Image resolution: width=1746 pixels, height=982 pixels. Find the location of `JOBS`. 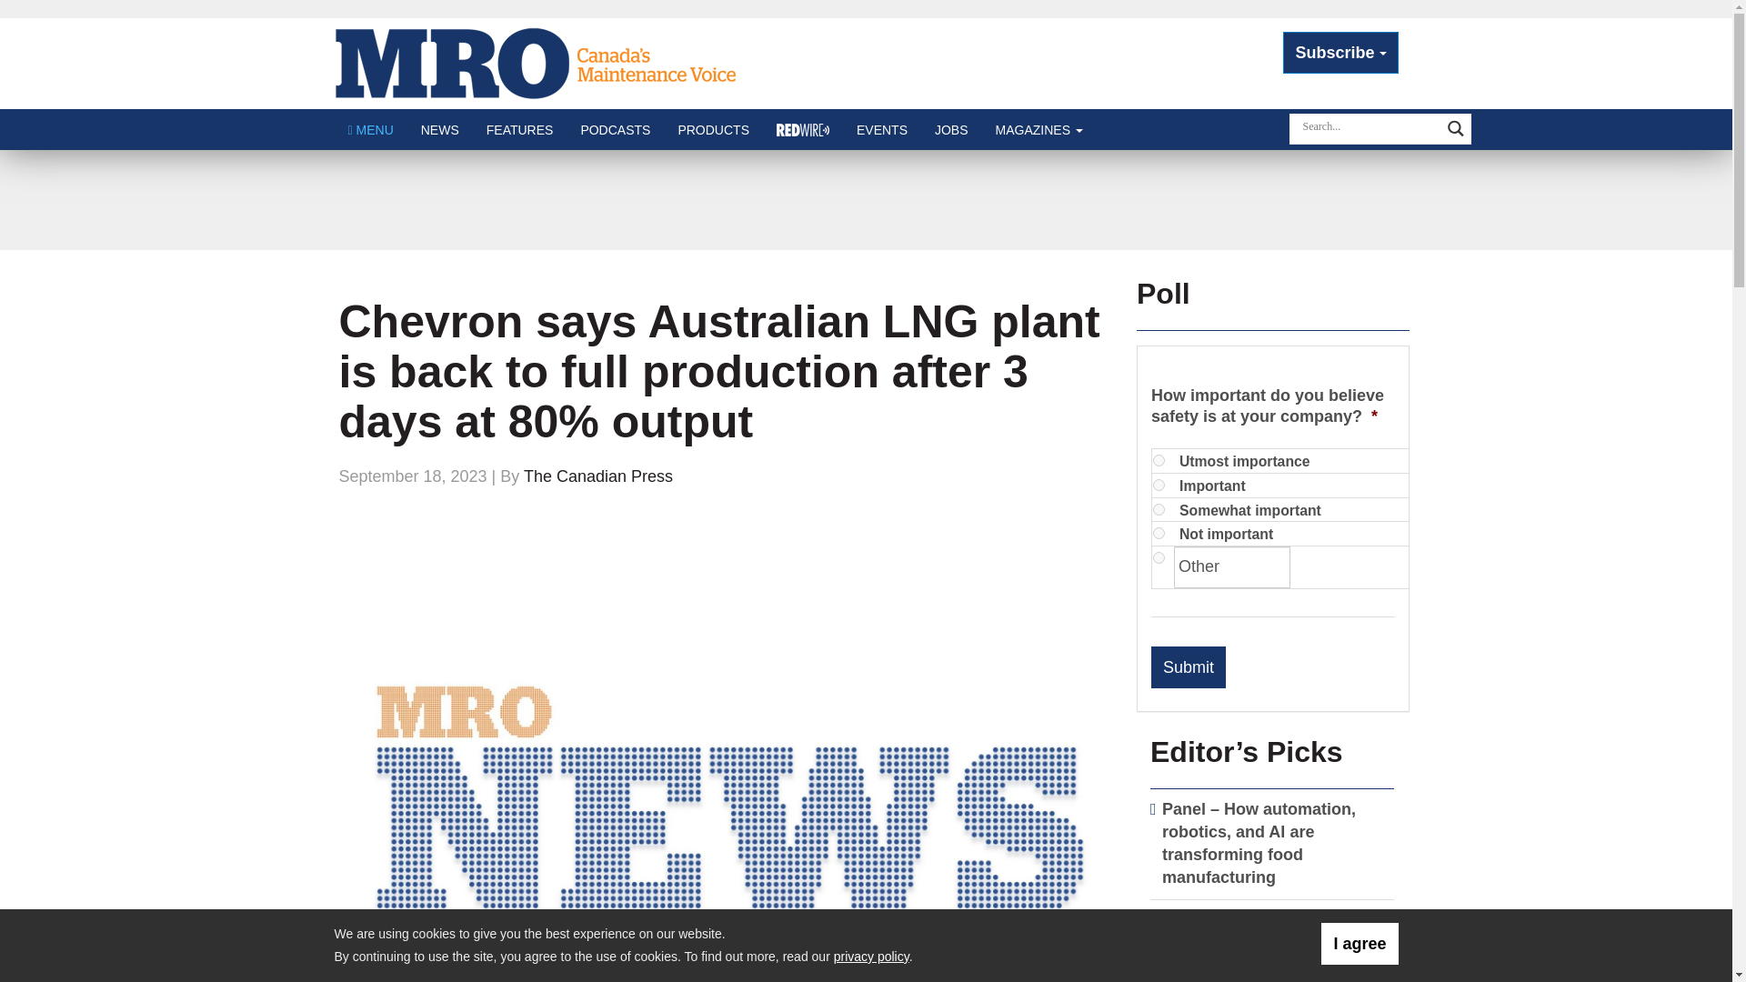

JOBS is located at coordinates (951, 129).